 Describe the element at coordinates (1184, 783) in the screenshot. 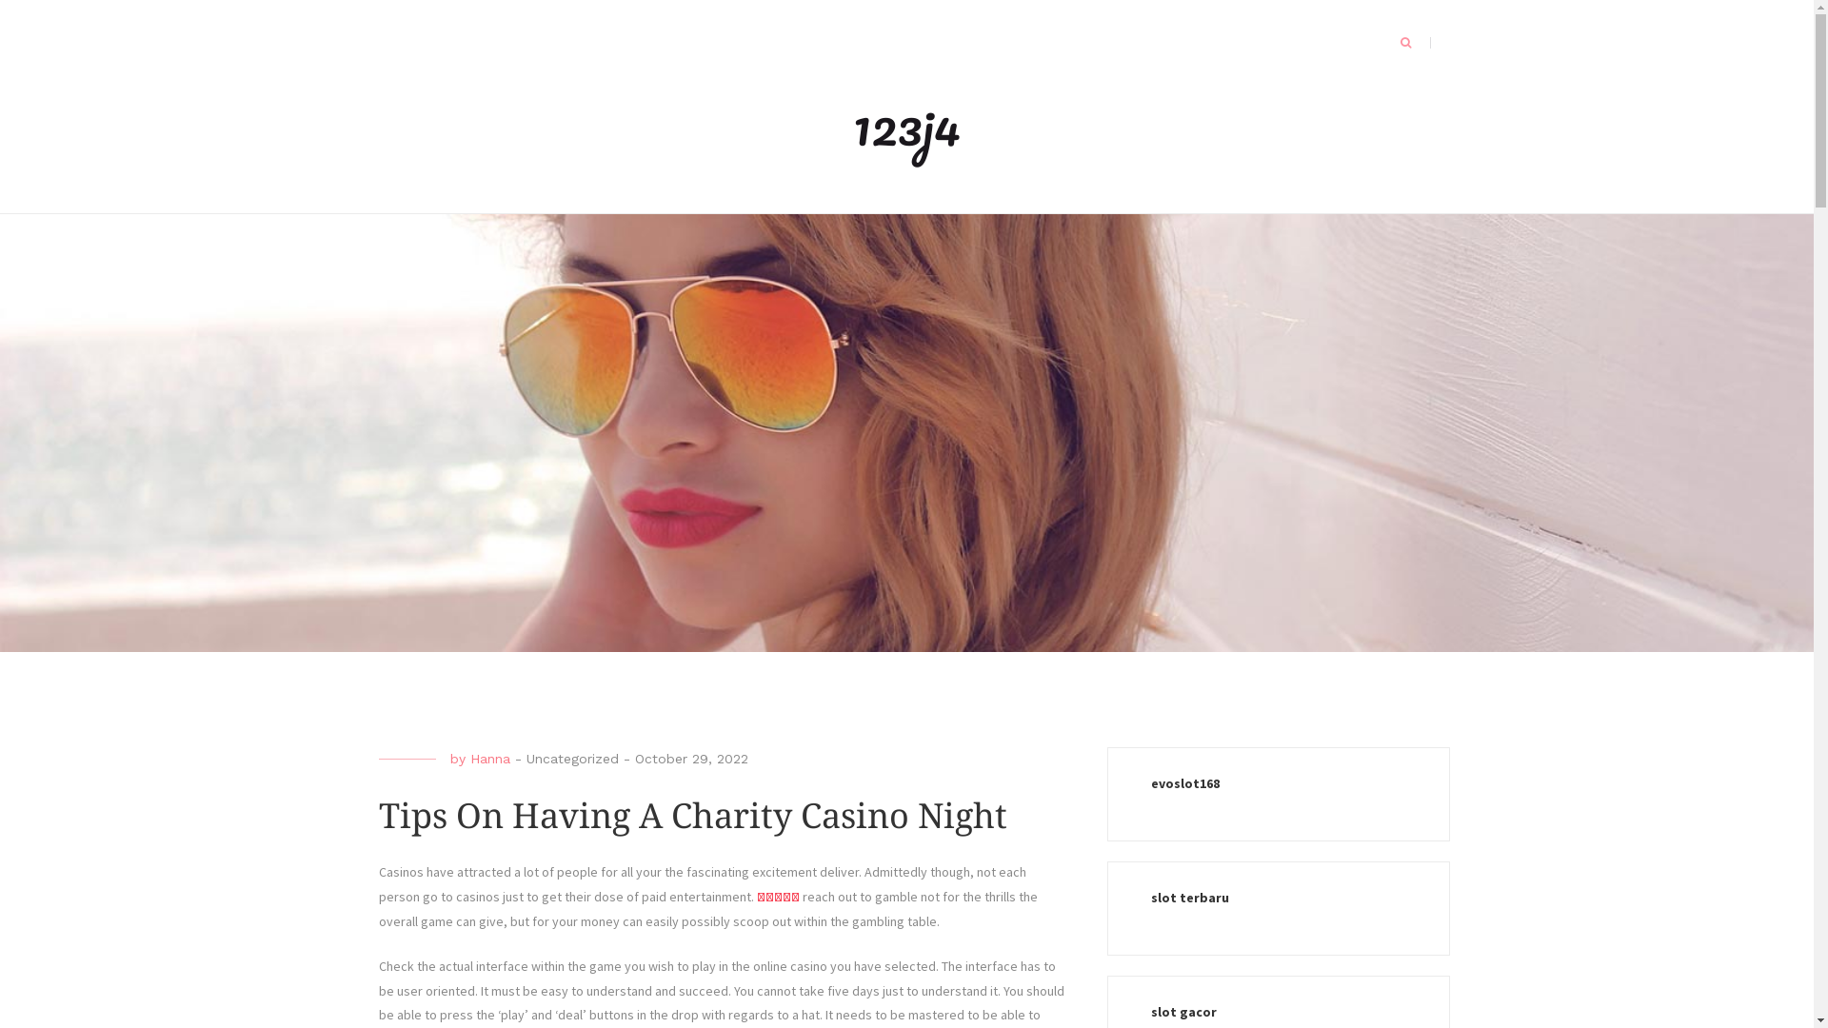

I see `evoslot168` at that location.